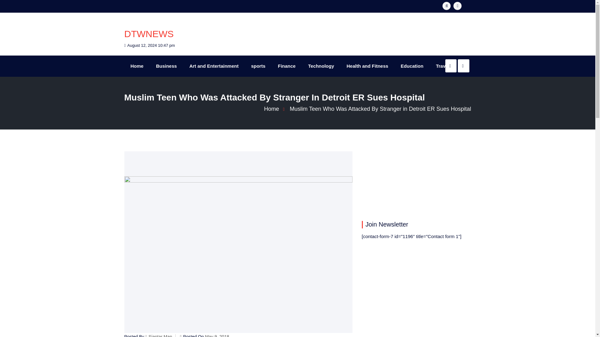 This screenshot has width=600, height=337. Describe the element at coordinates (367, 66) in the screenshot. I see `Health and Fitness` at that location.